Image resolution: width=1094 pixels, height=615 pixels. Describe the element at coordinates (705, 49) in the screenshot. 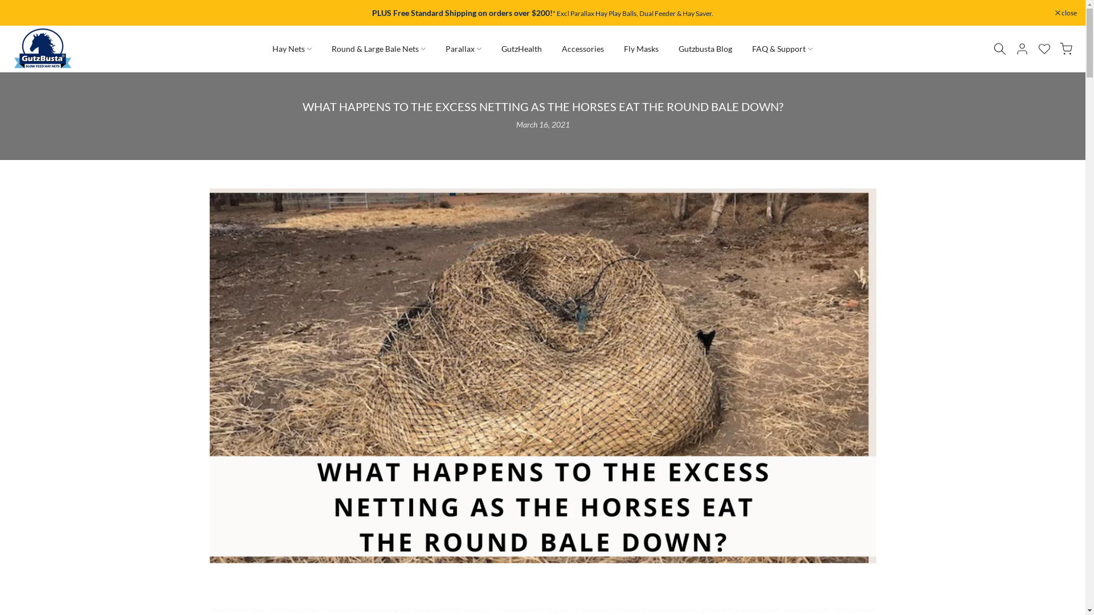

I see `Gutzbusta Blog` at that location.